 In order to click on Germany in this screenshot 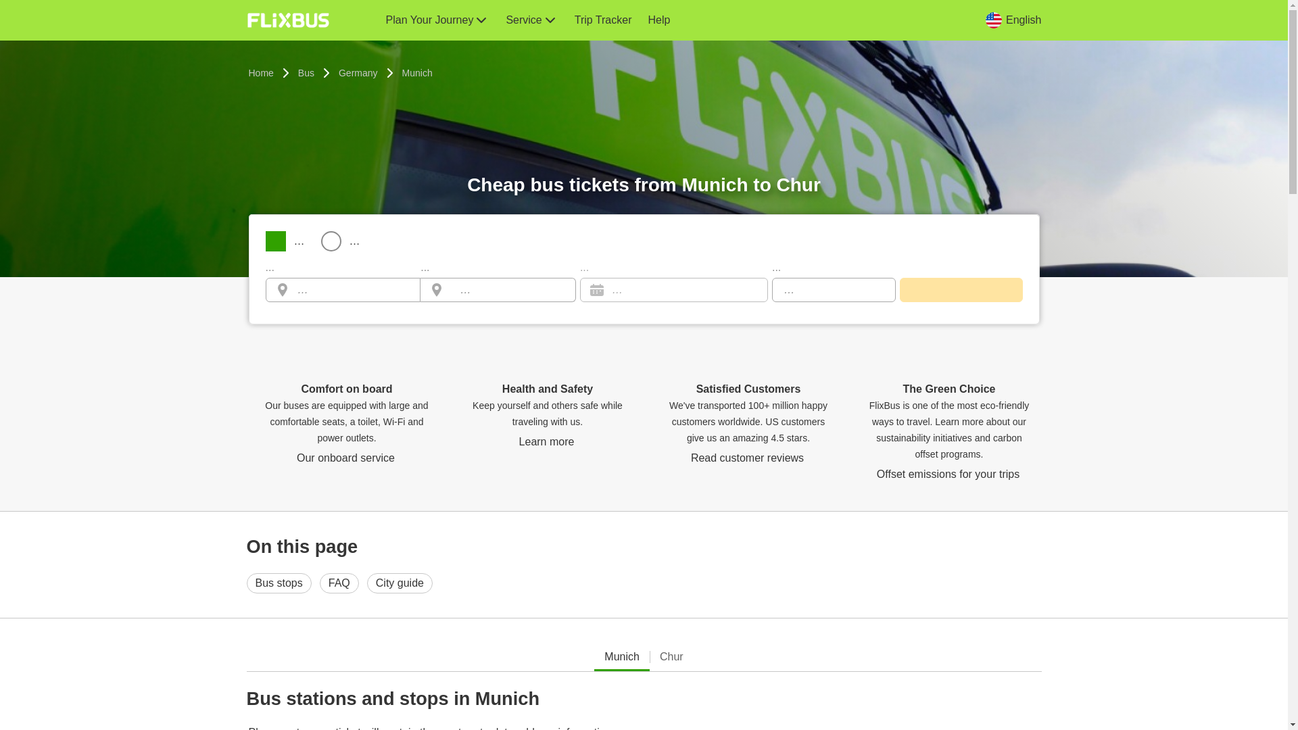, I will do `click(358, 73)`.